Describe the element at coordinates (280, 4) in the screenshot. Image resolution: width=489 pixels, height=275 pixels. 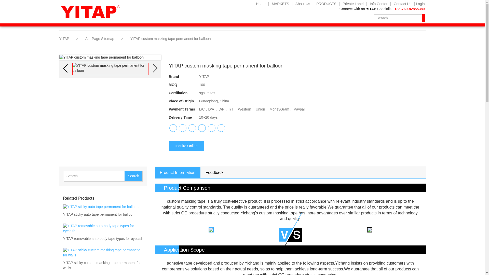
I see `MARKETS` at that location.